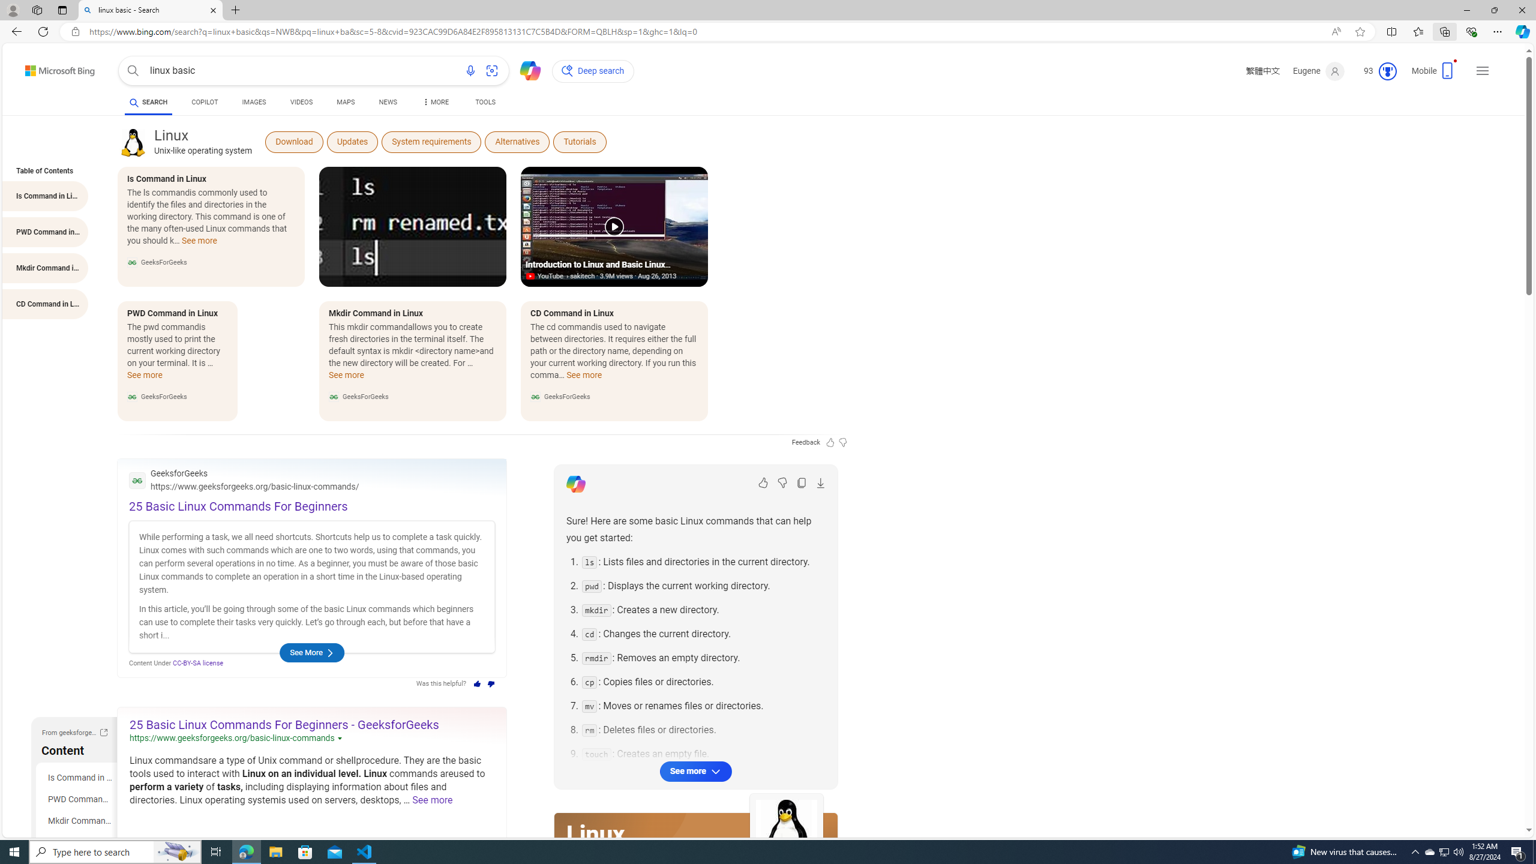 The height and width of the screenshot is (864, 1536). Describe the element at coordinates (199, 244) in the screenshot. I see `See more Is Command in Linux` at that location.